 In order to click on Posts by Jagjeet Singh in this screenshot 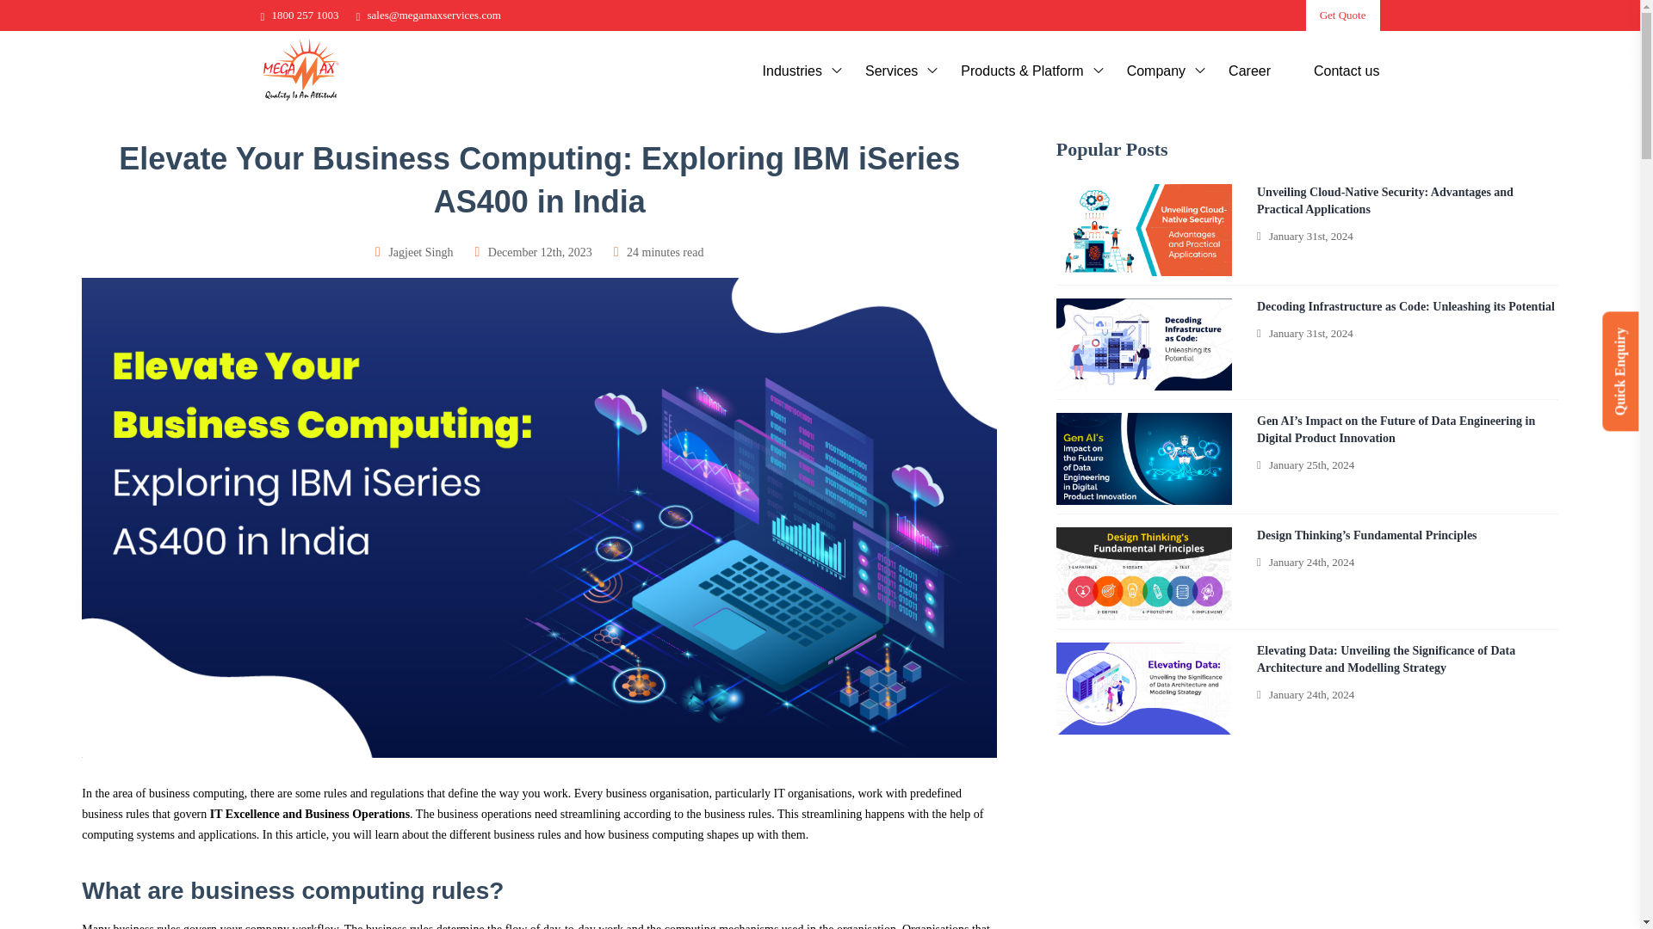, I will do `click(420, 253)`.